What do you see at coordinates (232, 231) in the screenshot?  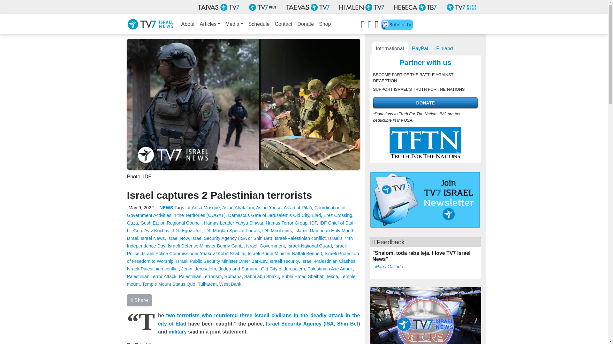 I see `IDF Maglan Special Forces` at bounding box center [232, 231].